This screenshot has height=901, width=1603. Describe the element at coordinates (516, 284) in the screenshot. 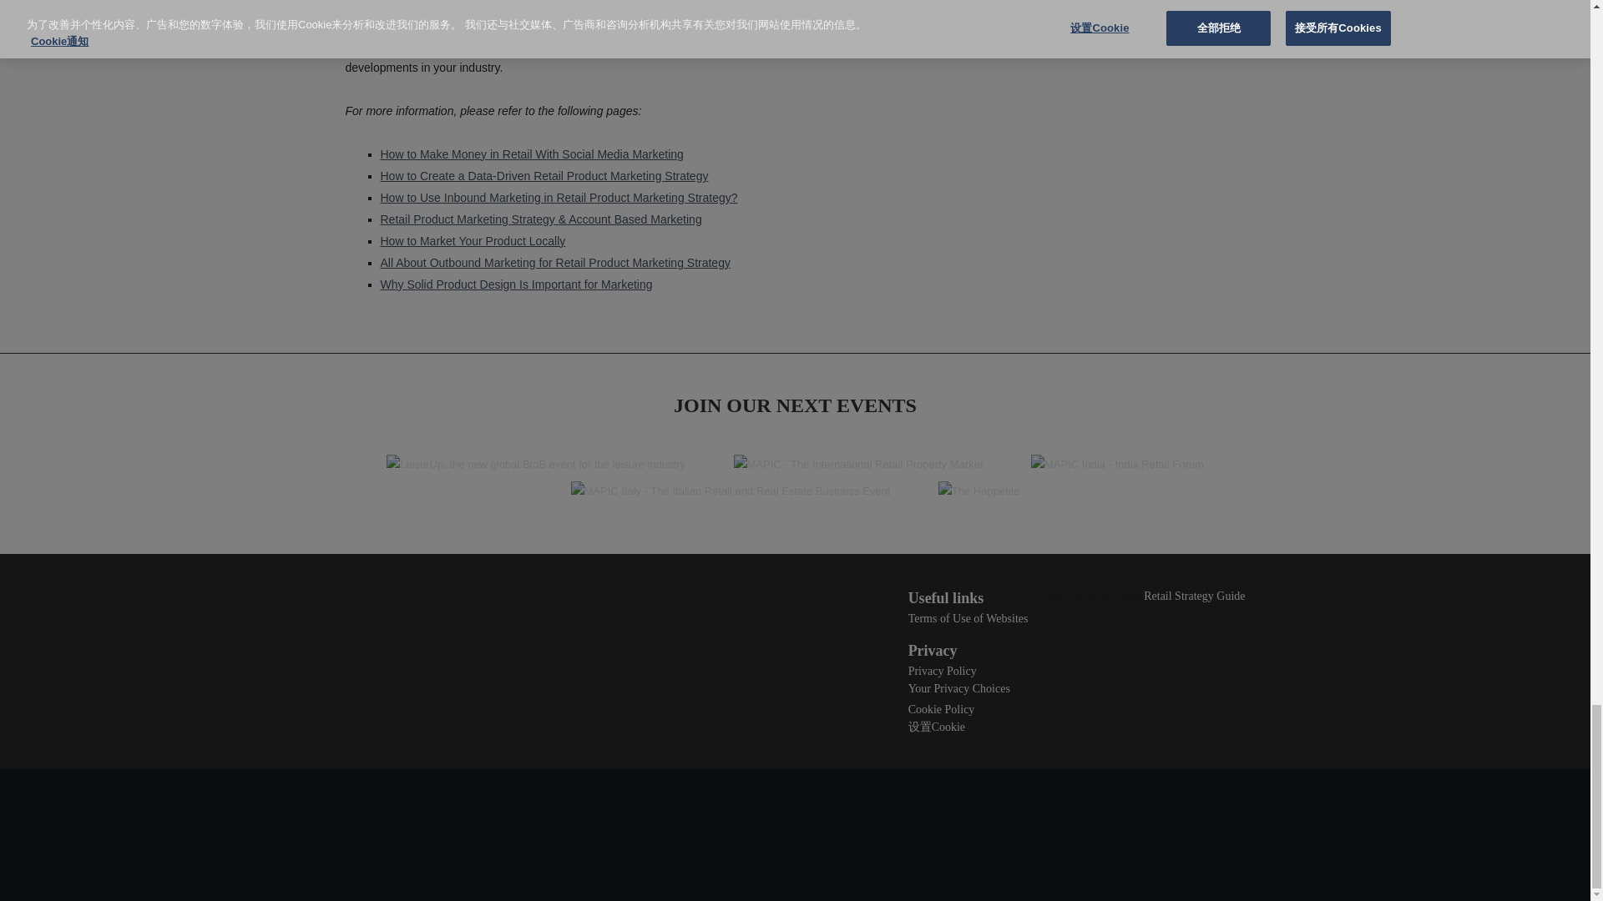

I see `Why Solid Product Design Is Important for Marketing` at that location.